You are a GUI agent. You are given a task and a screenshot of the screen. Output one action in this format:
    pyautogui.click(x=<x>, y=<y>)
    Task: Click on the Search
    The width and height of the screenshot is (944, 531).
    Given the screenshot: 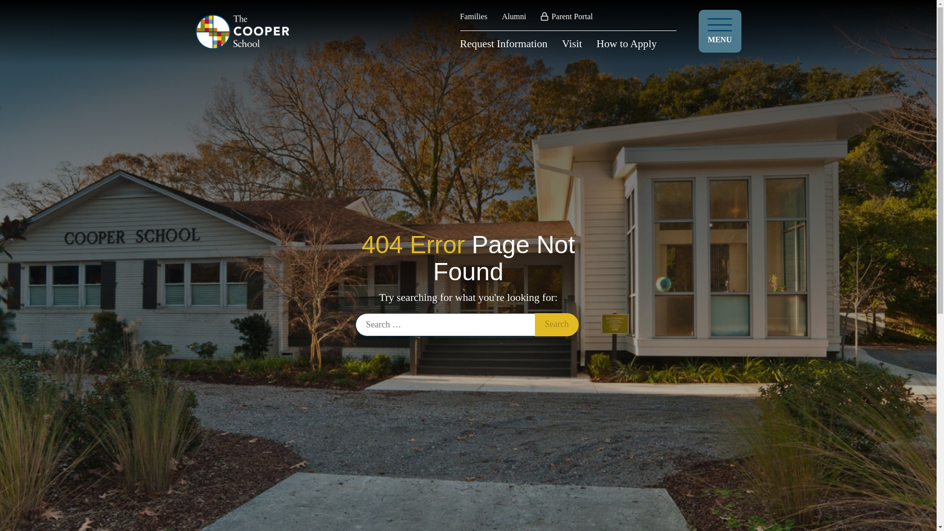 What is the action you would take?
    pyautogui.click(x=557, y=324)
    